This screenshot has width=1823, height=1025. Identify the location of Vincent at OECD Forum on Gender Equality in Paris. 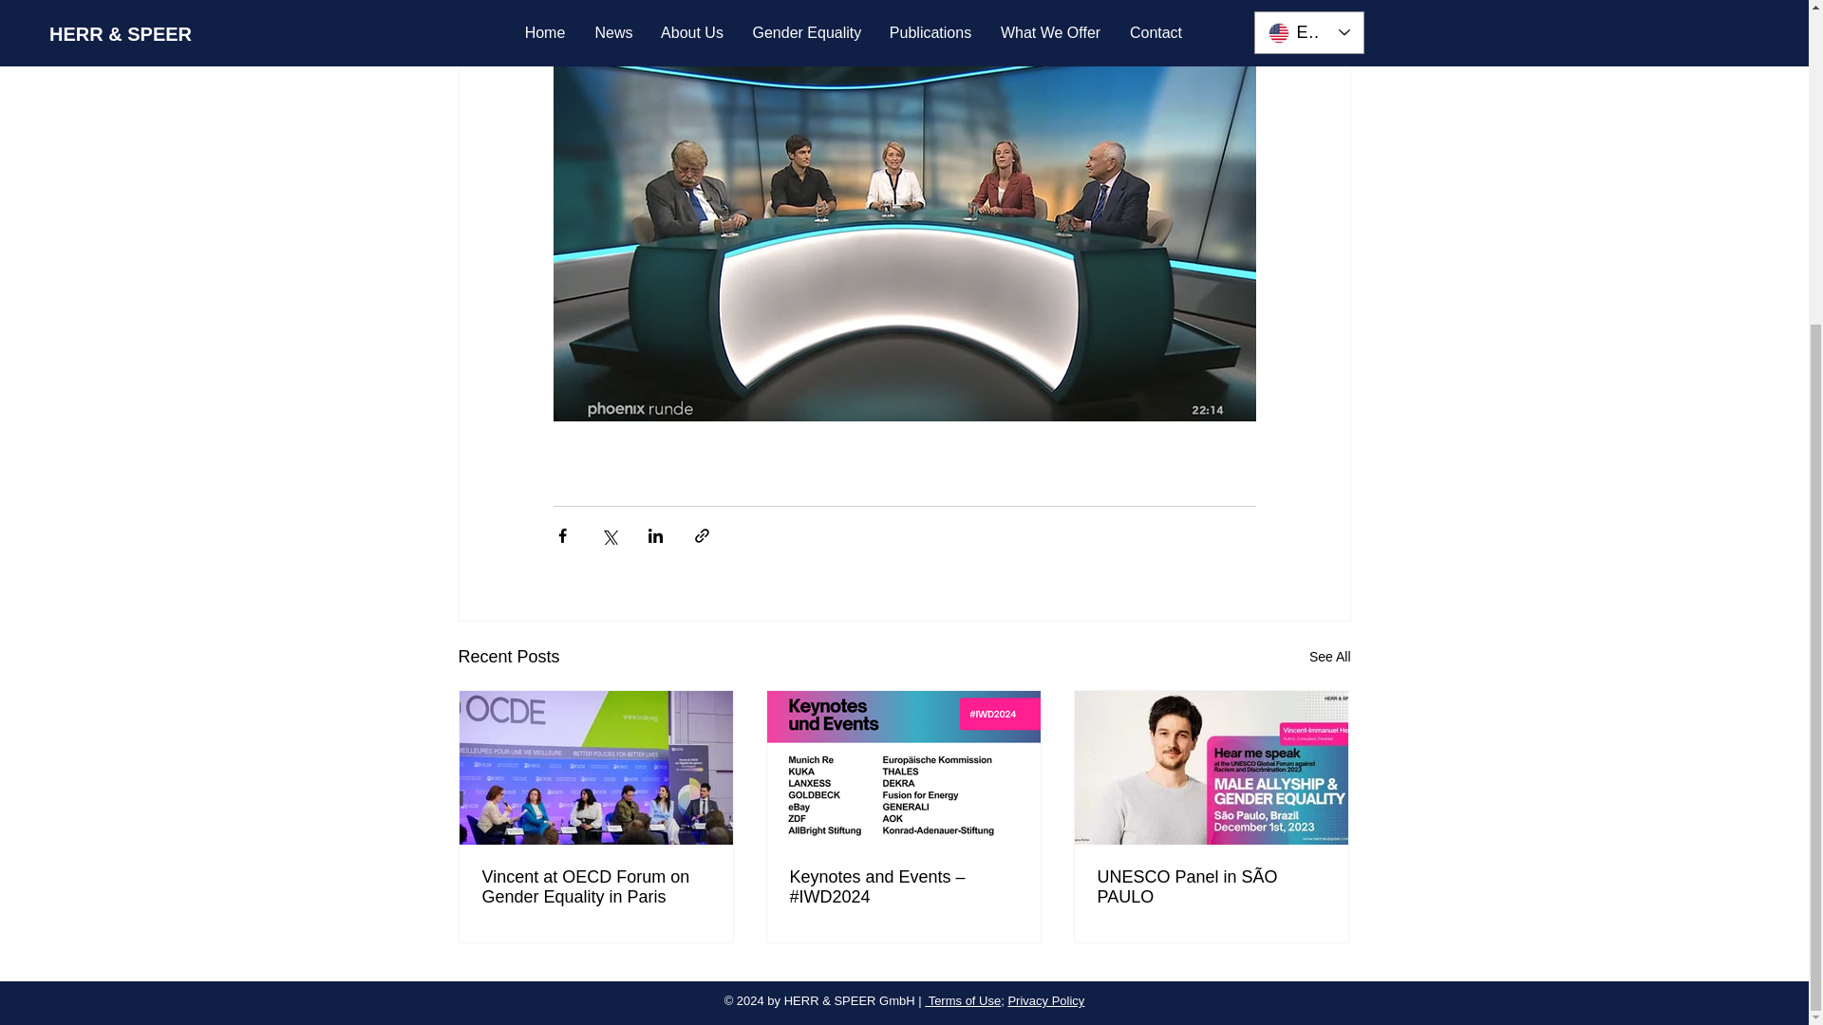
(596, 886).